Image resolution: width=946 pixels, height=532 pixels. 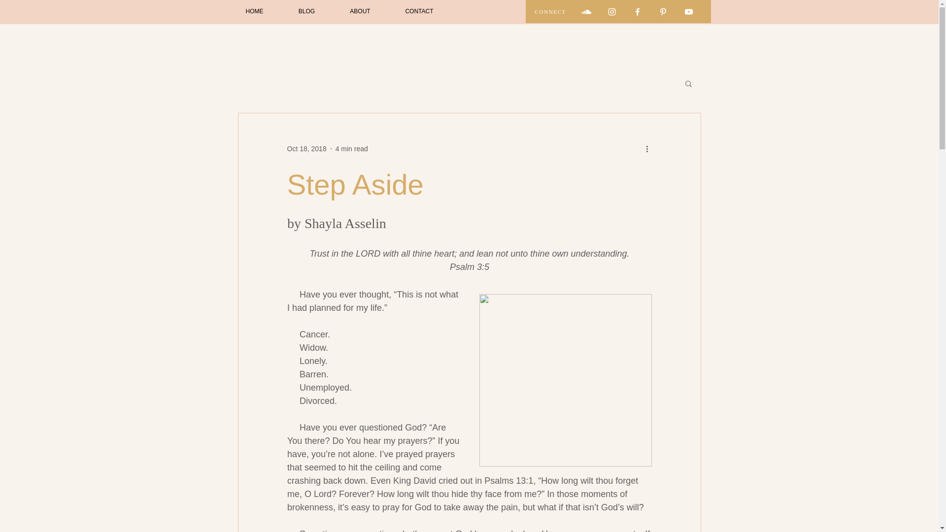 I want to click on Oct 18, 2018, so click(x=306, y=148).